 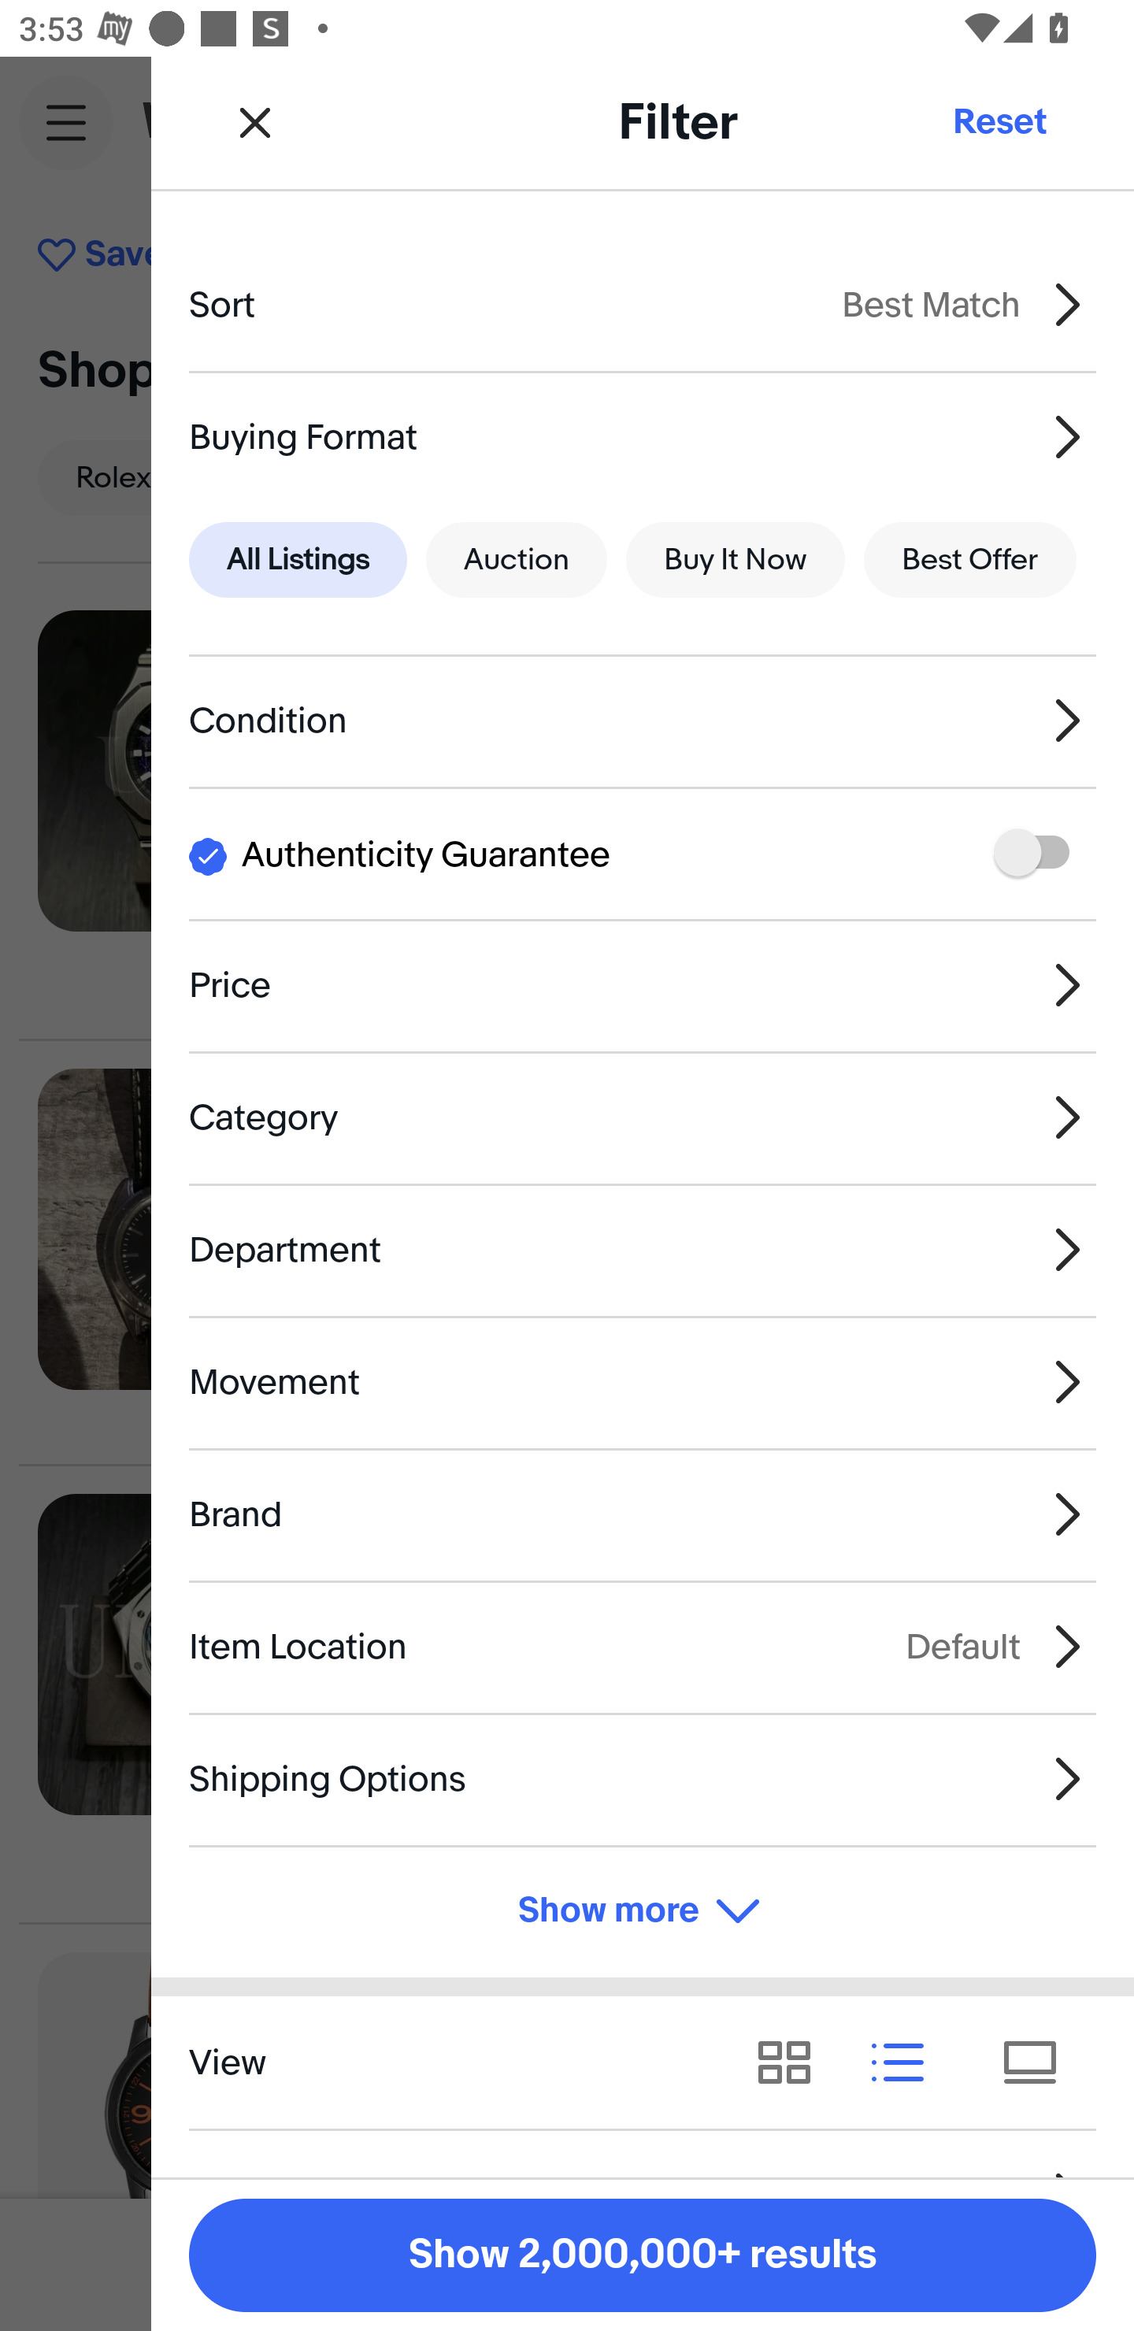 I want to click on Shipping Options, so click(x=643, y=1780).